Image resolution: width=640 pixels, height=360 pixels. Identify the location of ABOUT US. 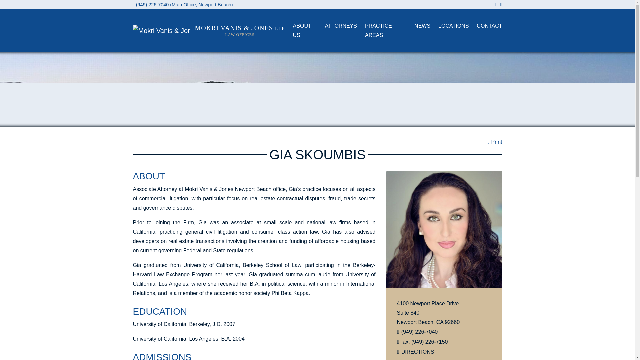
(301, 31).